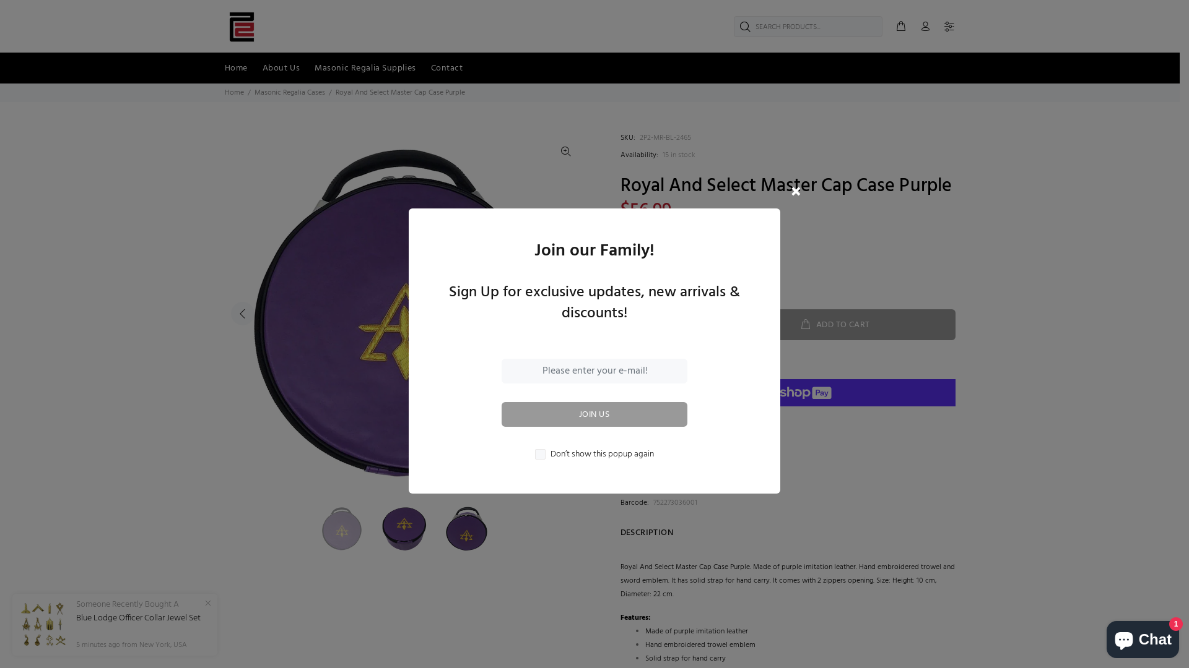 The width and height of the screenshot is (1189, 668). I want to click on ADD TO CART, so click(835, 325).